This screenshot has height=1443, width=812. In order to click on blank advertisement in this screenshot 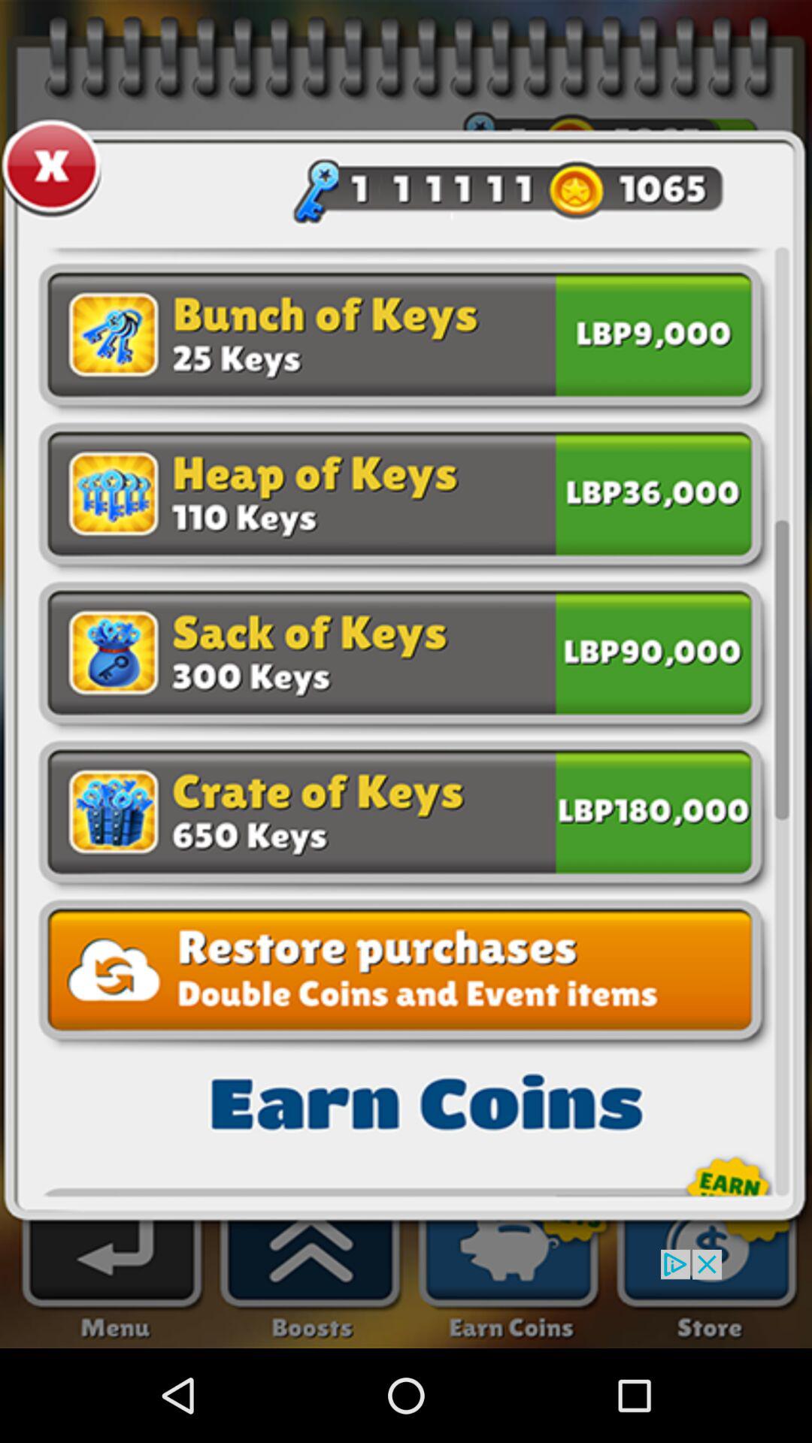, I will do `click(406, 1299)`.